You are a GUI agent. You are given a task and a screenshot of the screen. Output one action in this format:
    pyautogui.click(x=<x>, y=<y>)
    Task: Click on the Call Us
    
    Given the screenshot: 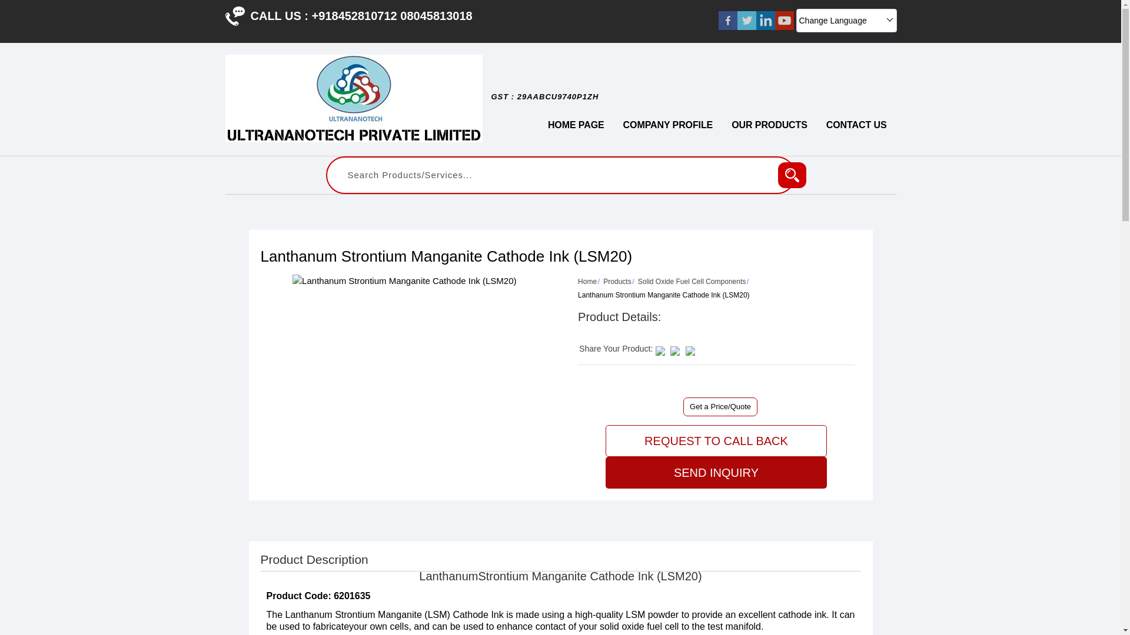 What is the action you would take?
    pyautogui.click(x=234, y=16)
    